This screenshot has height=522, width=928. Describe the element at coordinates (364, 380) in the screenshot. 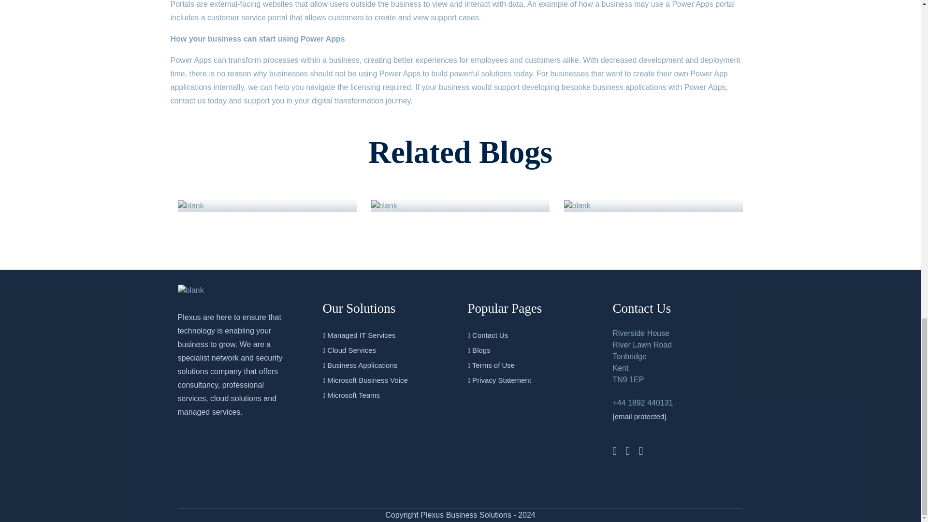

I see `Microsoft Business Voice` at that location.